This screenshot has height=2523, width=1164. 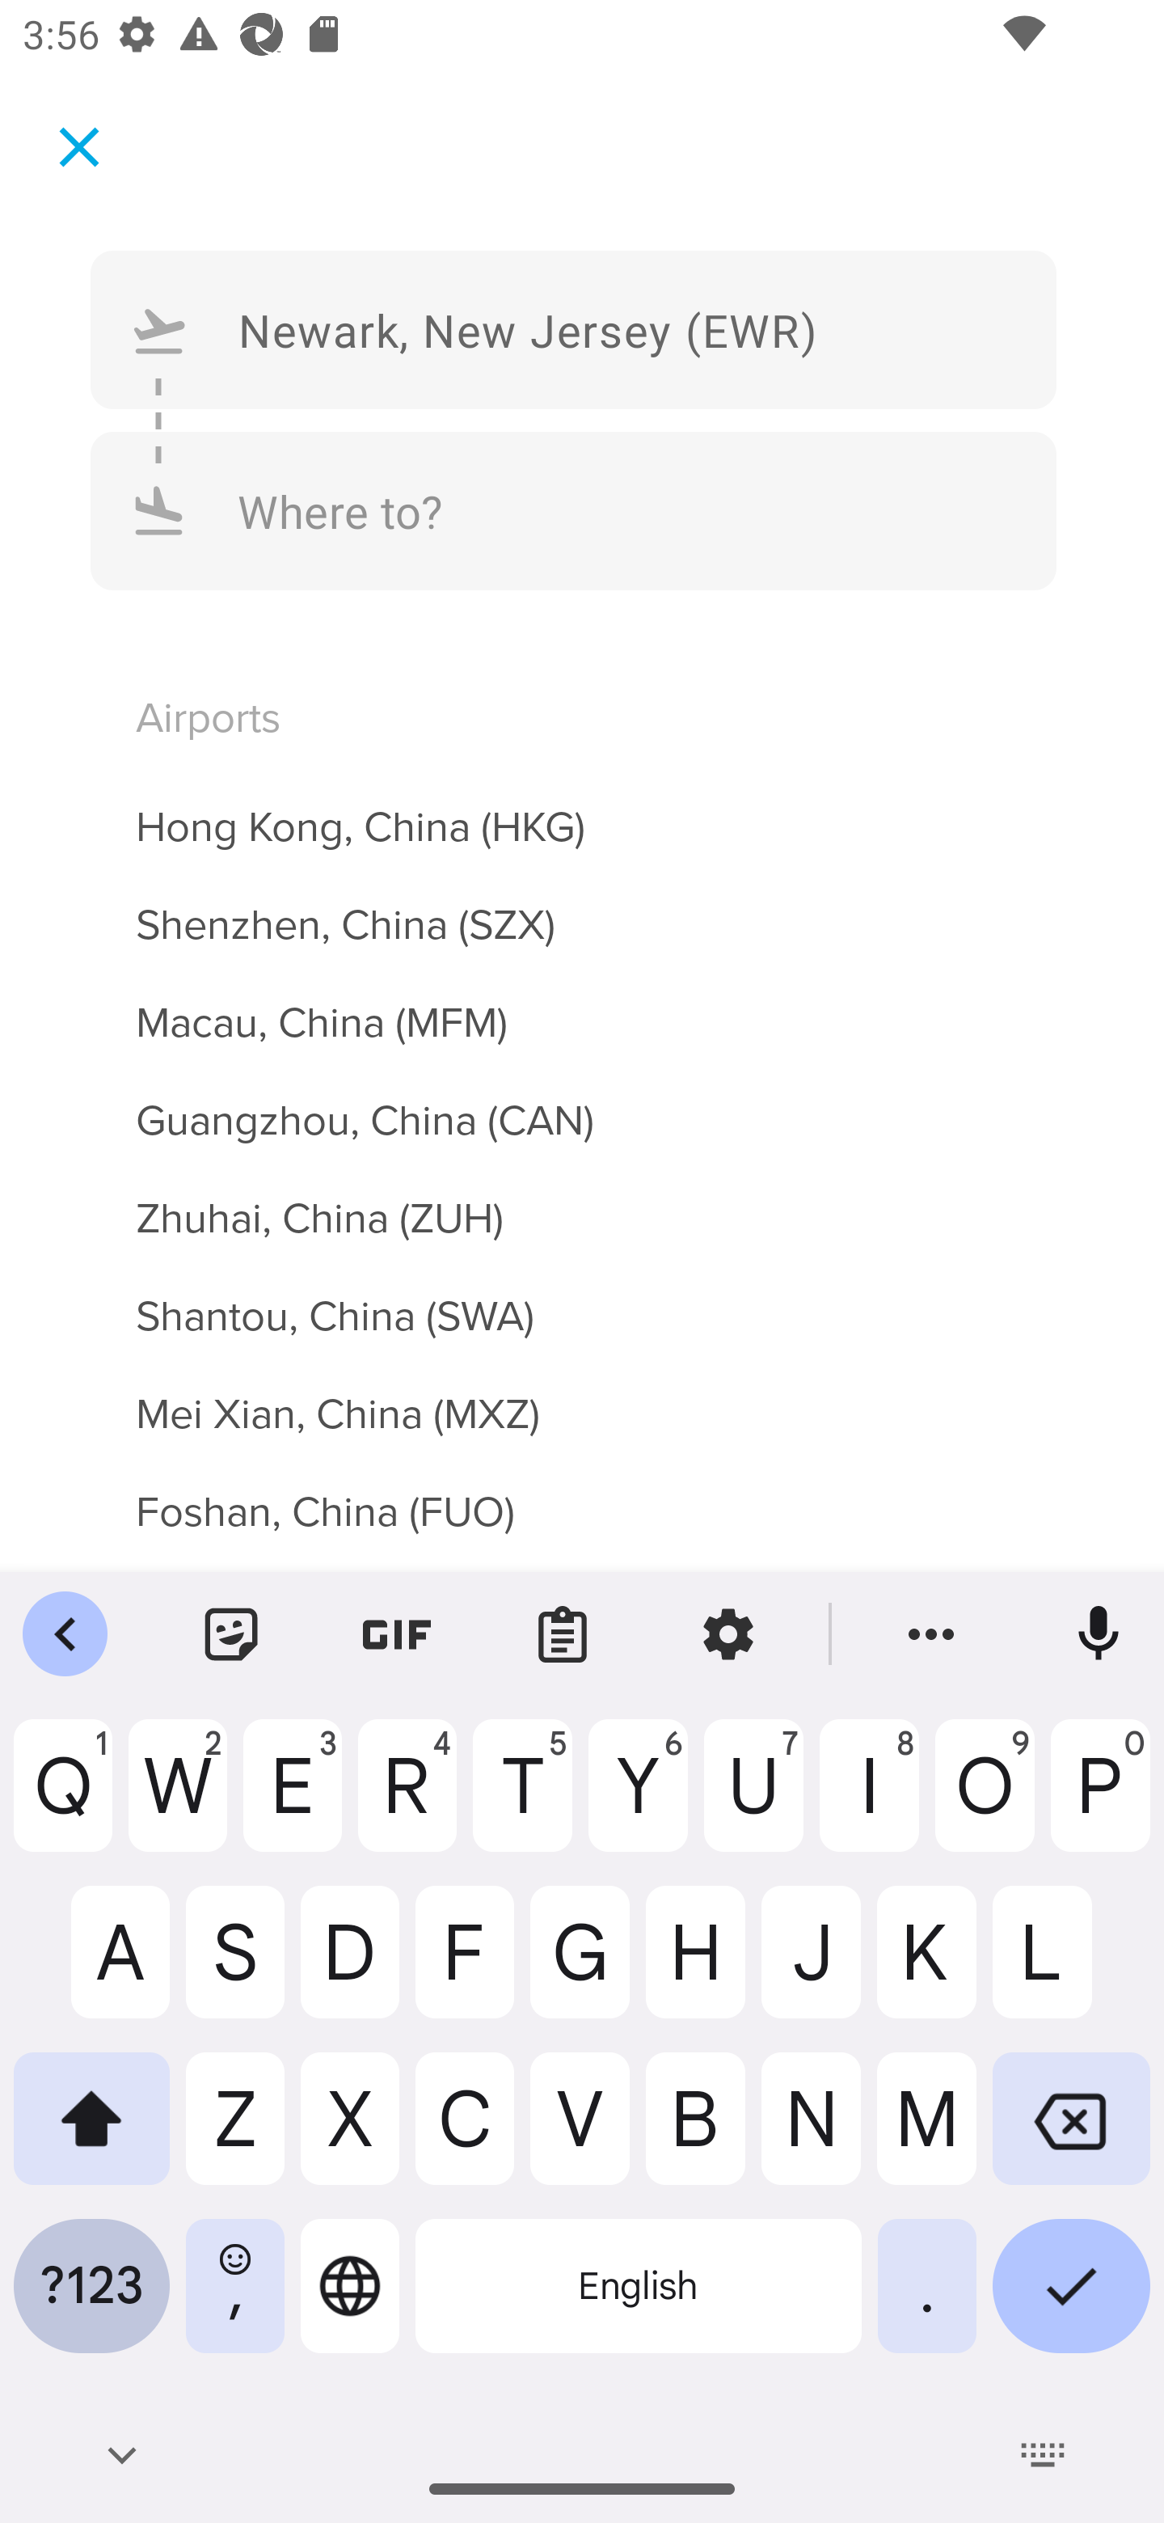 What do you see at coordinates (582, 1005) in the screenshot?
I see `Macau, China (MFM)` at bounding box center [582, 1005].